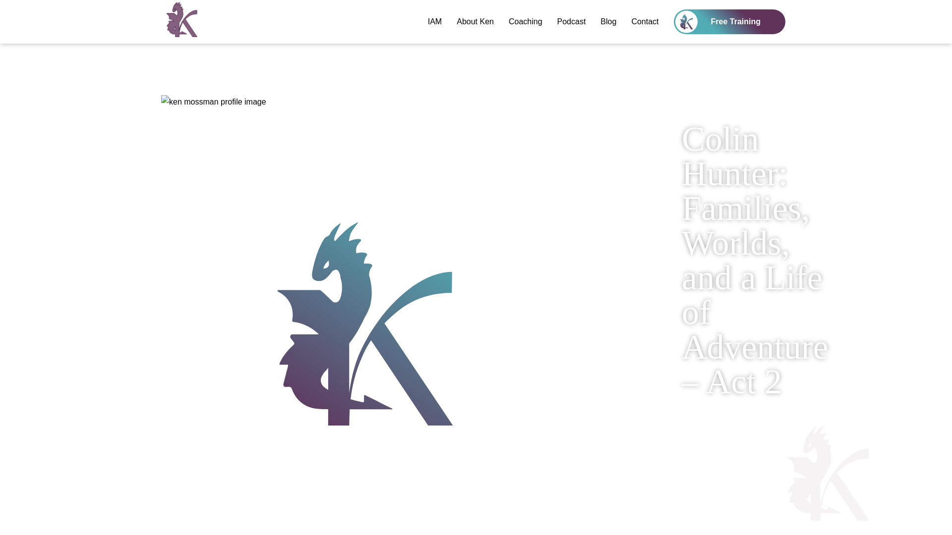 The image size is (952, 535). What do you see at coordinates (571, 22) in the screenshot?
I see `Podcast` at bounding box center [571, 22].